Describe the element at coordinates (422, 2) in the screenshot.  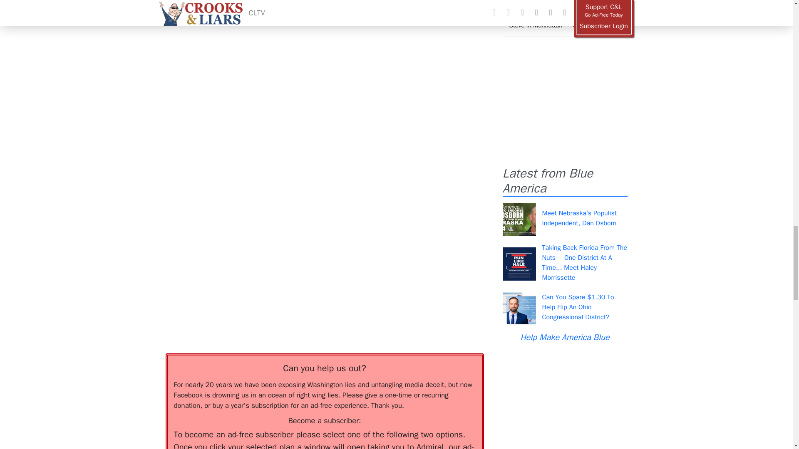
I see `Ken Buck` at that location.